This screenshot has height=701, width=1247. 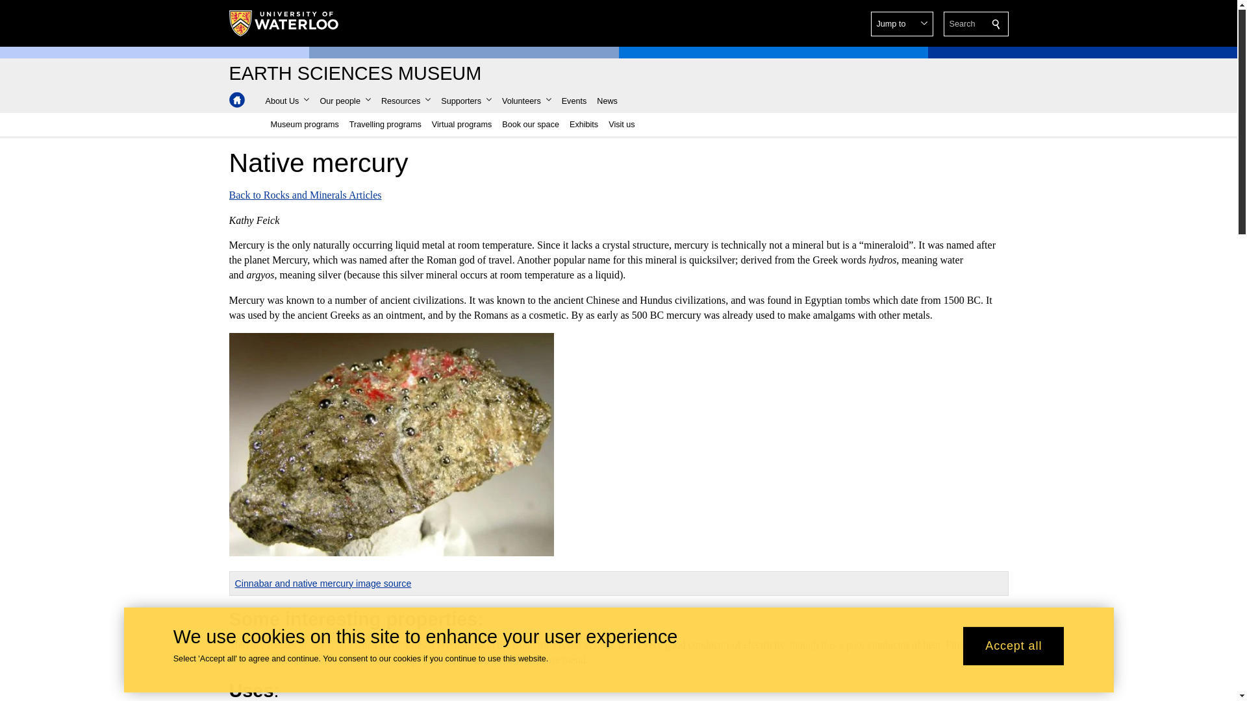 I want to click on Jump to, so click(x=902, y=24).